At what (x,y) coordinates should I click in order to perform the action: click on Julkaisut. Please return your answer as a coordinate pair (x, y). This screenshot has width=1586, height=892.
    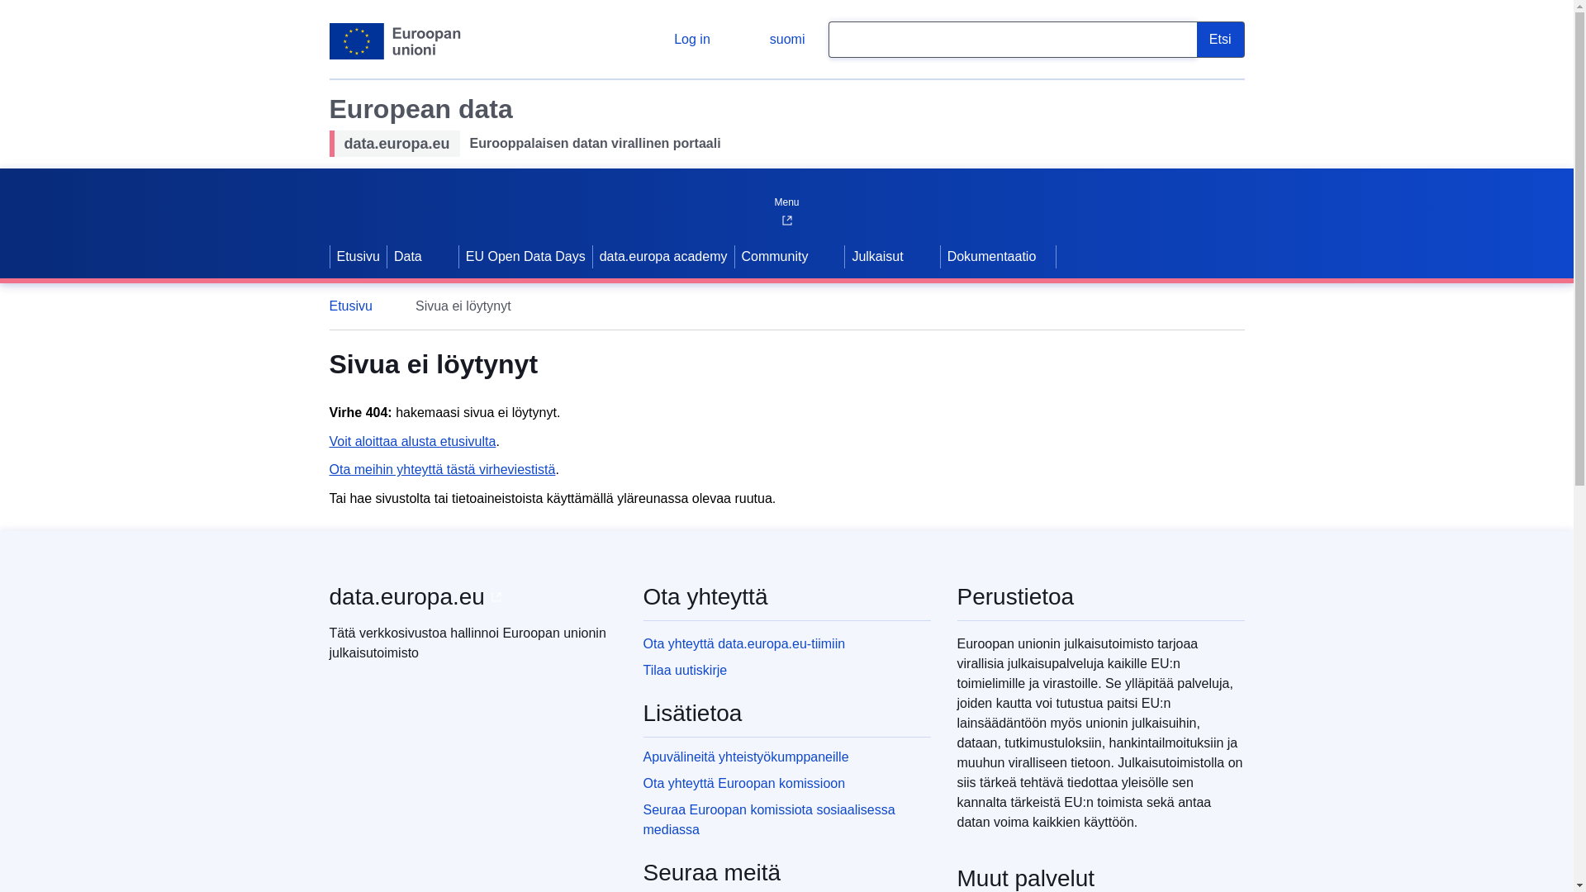
    Looking at the image, I should click on (876, 256).